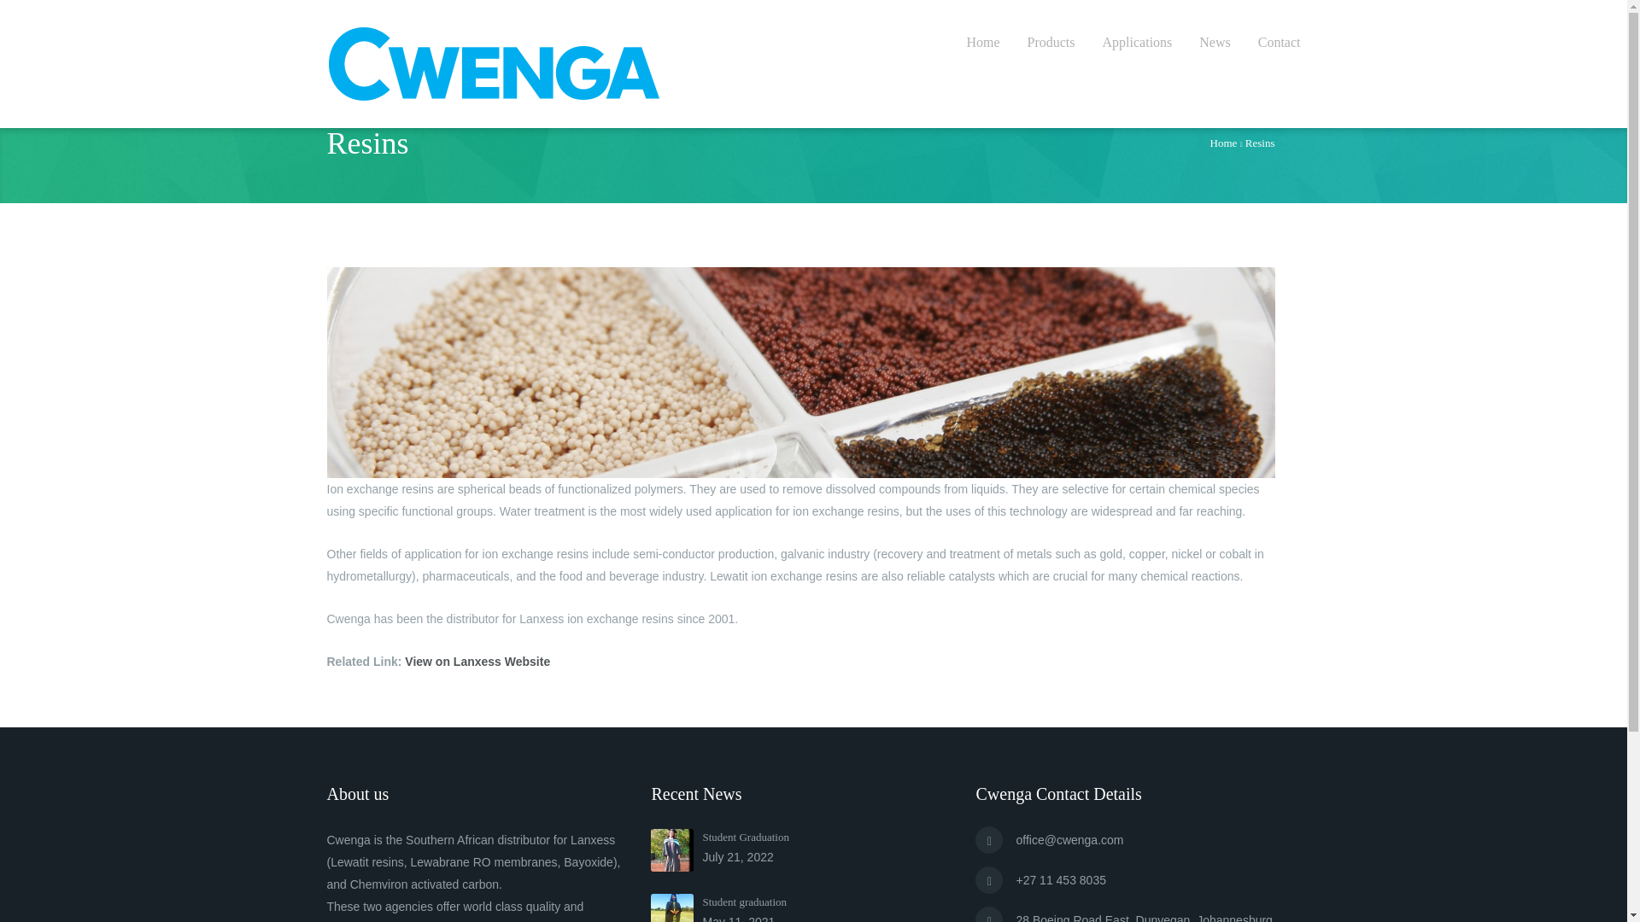 The width and height of the screenshot is (1640, 922). I want to click on Student graduation, so click(744, 902).